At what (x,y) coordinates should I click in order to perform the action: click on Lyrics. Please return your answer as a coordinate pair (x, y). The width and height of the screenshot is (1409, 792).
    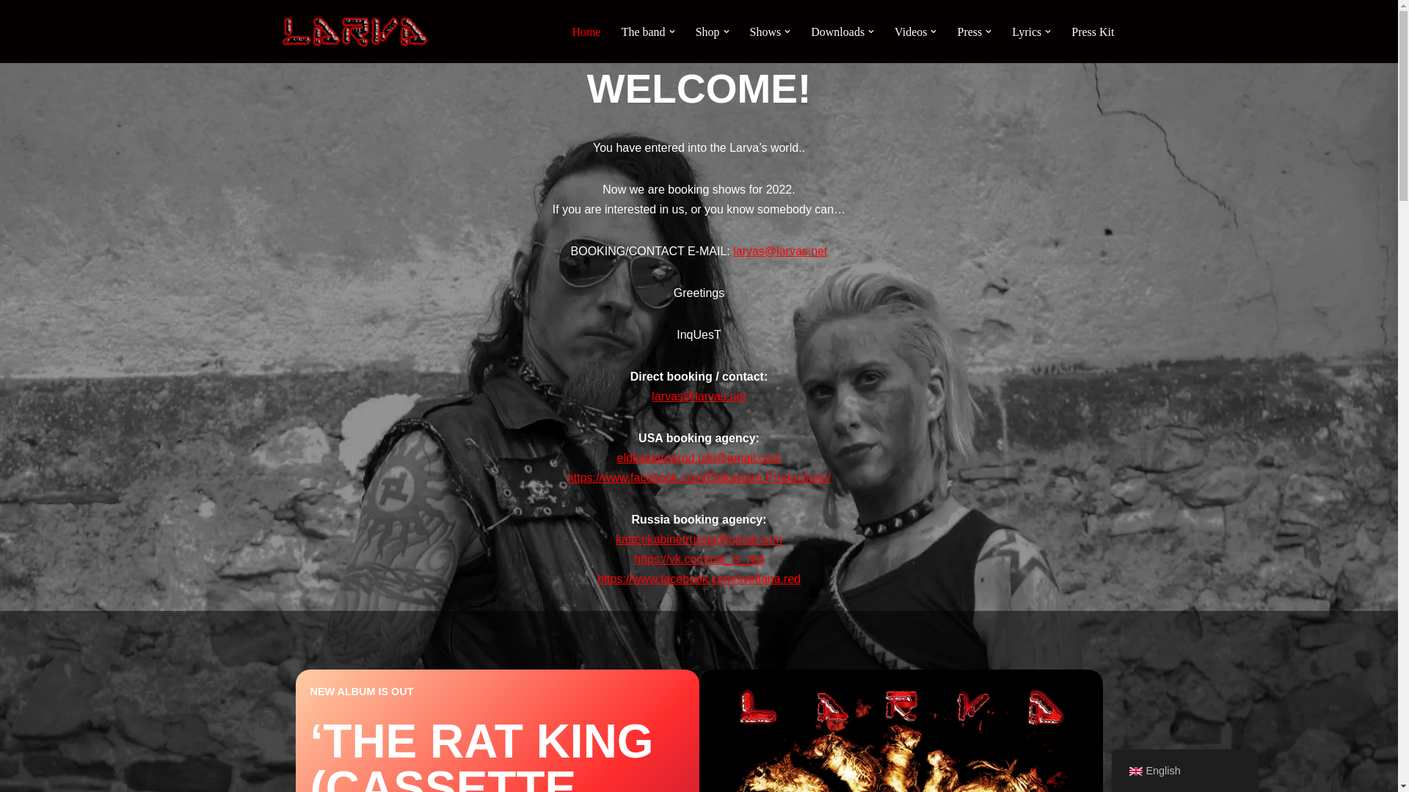
    Looking at the image, I should click on (1027, 32).